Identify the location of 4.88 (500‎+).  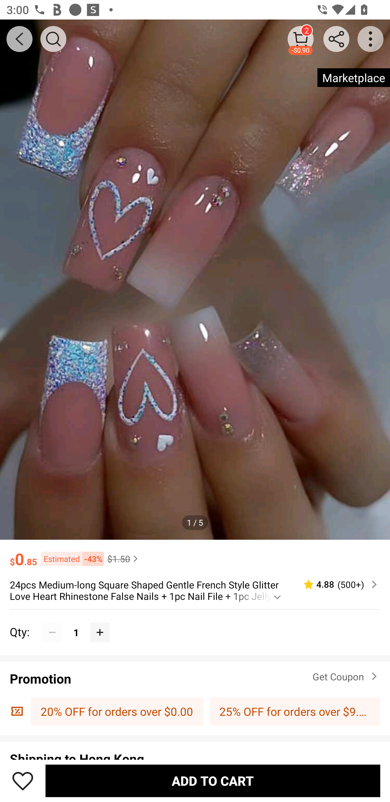
(336, 585).